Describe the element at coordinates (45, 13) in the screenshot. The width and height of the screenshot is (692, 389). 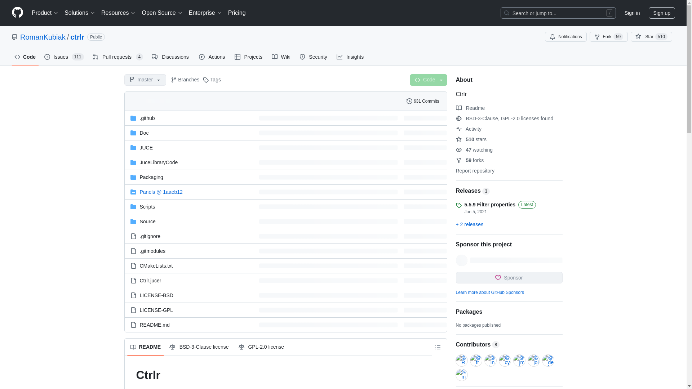
I see `Product` at that location.